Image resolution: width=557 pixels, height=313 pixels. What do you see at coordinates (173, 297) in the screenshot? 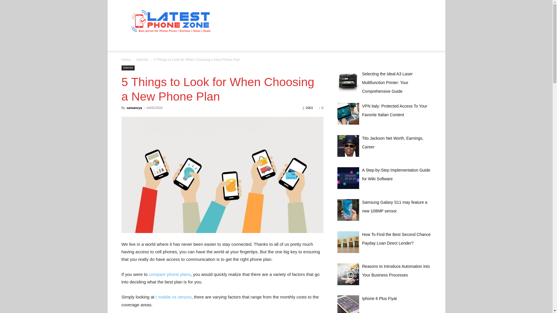
I see `t mobile vs verizon` at bounding box center [173, 297].